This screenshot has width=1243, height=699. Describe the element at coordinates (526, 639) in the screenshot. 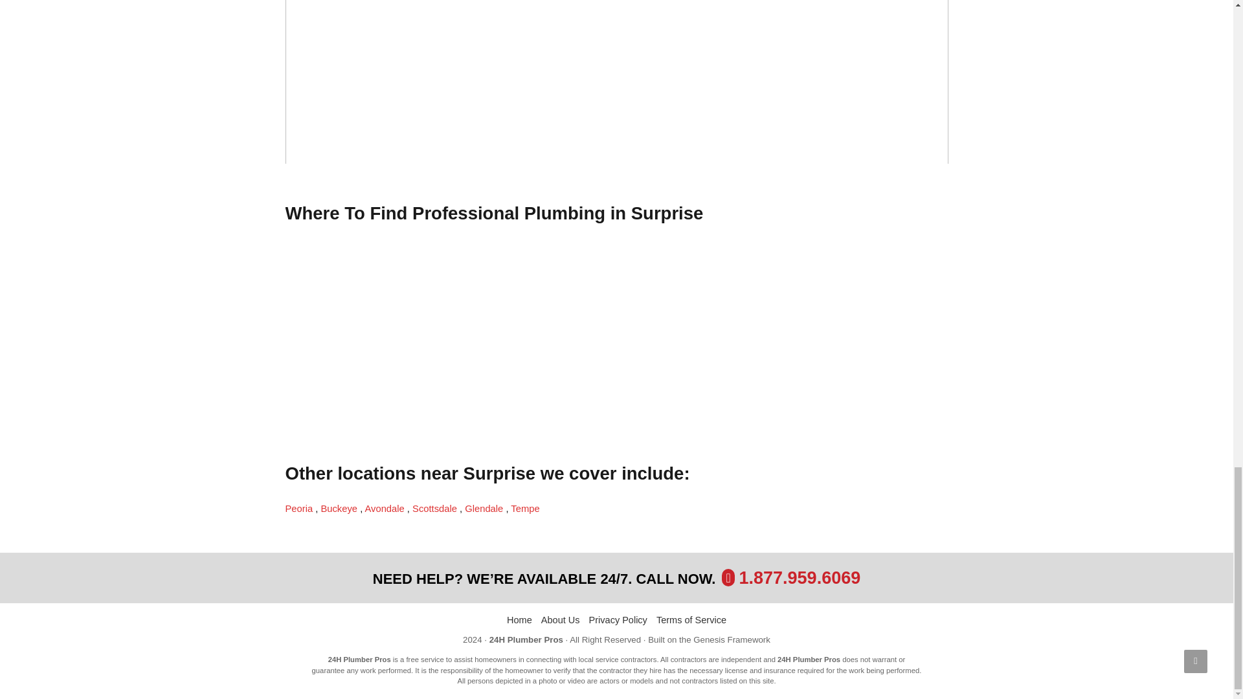

I see `24H Plumber Pros` at that location.